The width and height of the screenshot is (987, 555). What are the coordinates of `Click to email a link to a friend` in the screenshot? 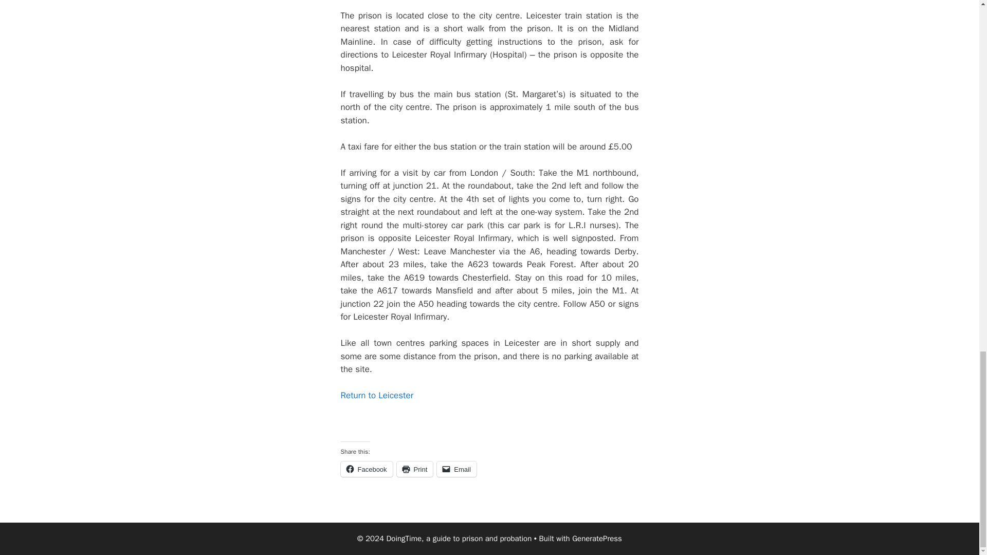 It's located at (456, 469).